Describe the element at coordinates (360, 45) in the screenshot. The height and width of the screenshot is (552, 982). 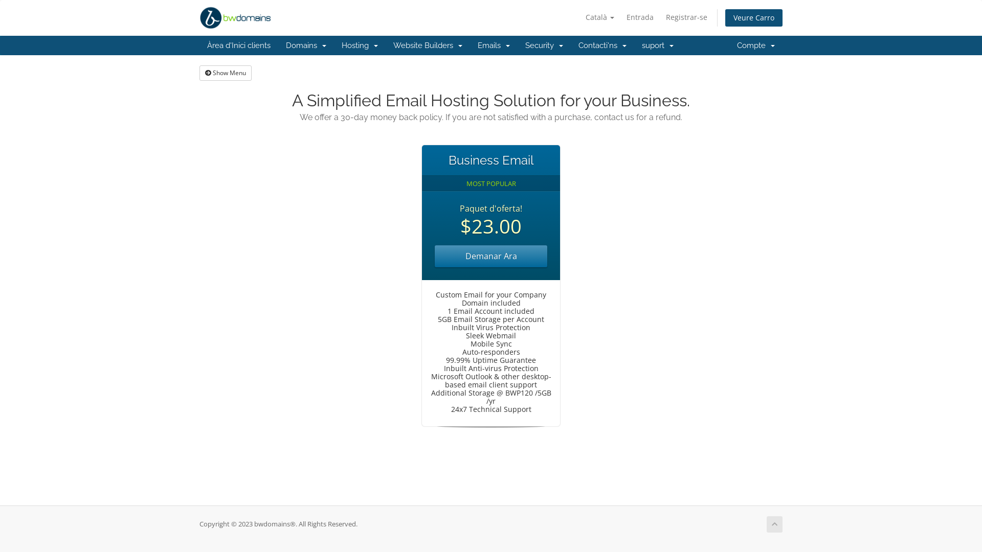
I see `Hosting  ` at that location.